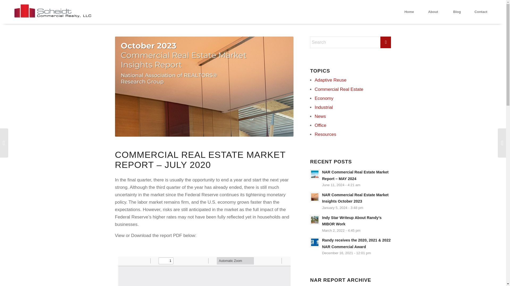 This screenshot has height=286, width=510. I want to click on Office, so click(320, 125).